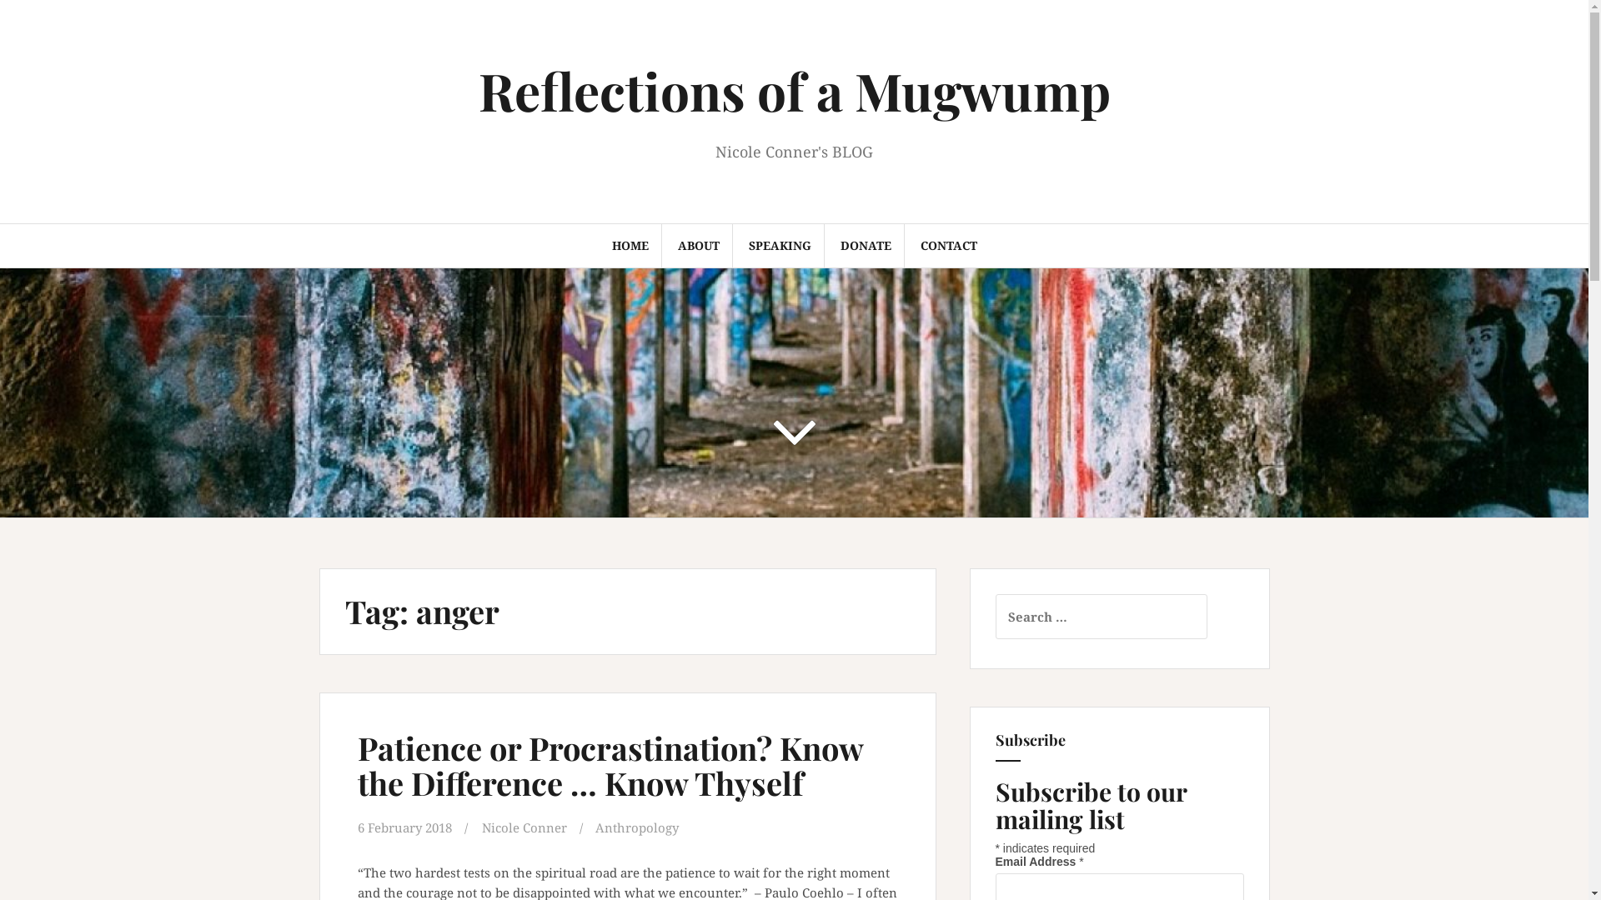  What do you see at coordinates (404, 827) in the screenshot?
I see `6 February 2018` at bounding box center [404, 827].